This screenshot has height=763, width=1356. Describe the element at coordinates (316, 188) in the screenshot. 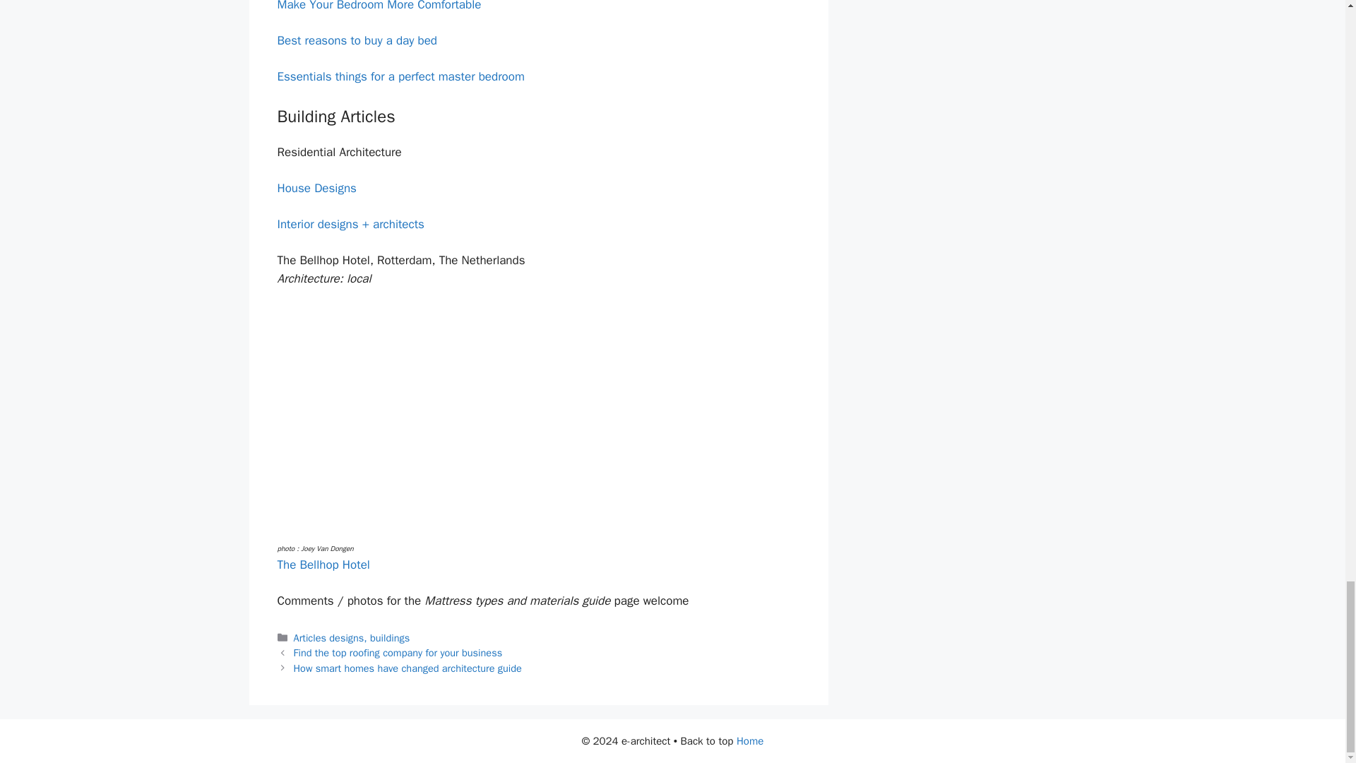

I see `House Designs` at that location.